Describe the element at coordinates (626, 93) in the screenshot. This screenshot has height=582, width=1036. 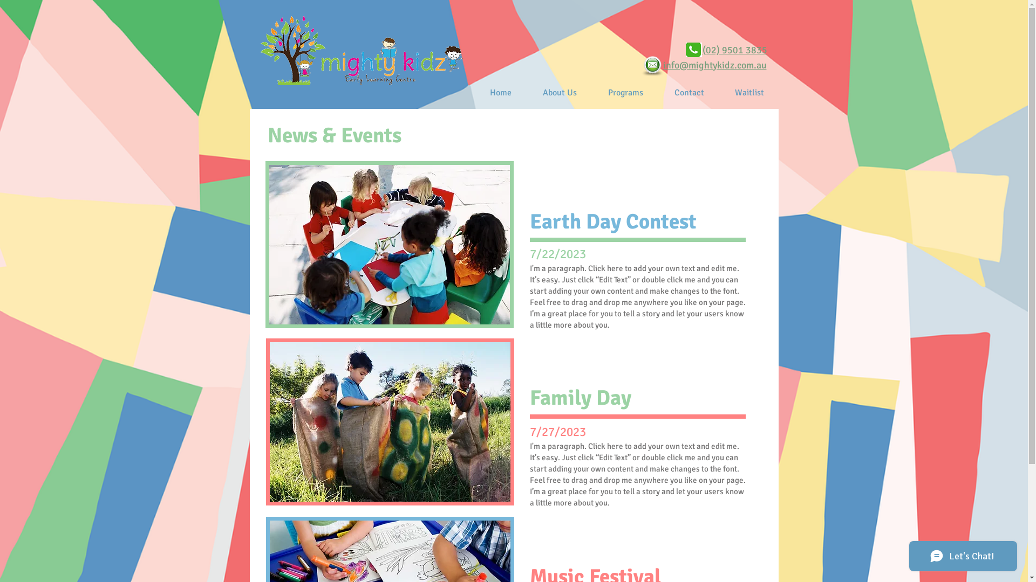
I see `Programs` at that location.